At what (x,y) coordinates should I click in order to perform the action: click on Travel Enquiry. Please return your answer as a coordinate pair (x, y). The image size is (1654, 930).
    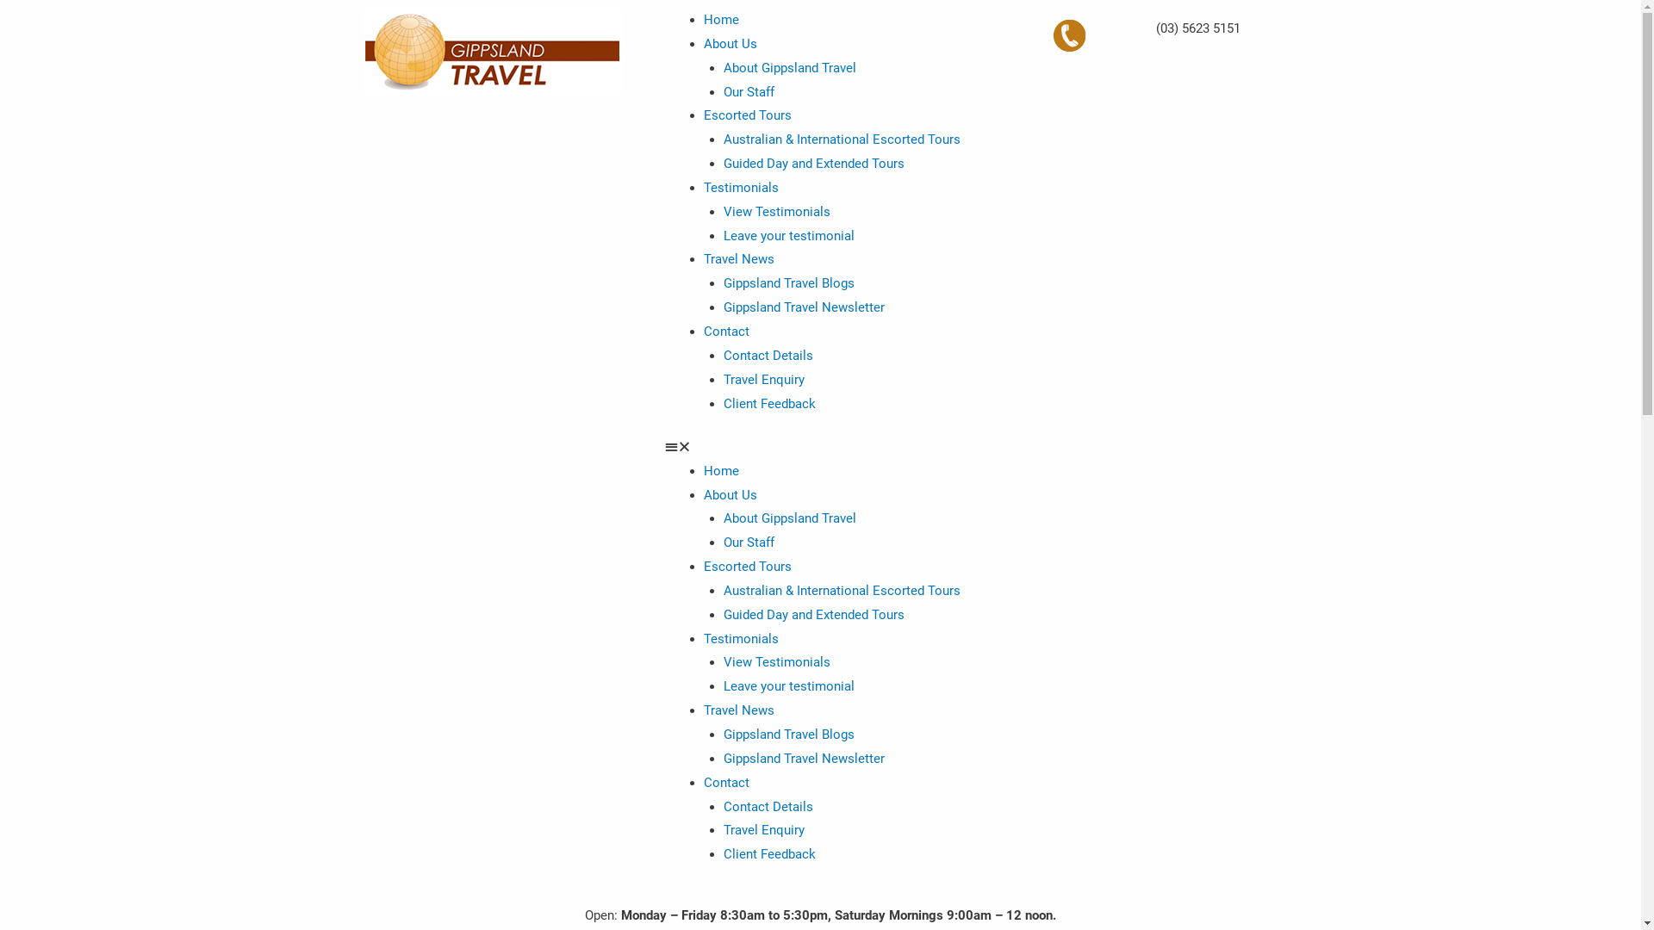
    Looking at the image, I should click on (764, 830).